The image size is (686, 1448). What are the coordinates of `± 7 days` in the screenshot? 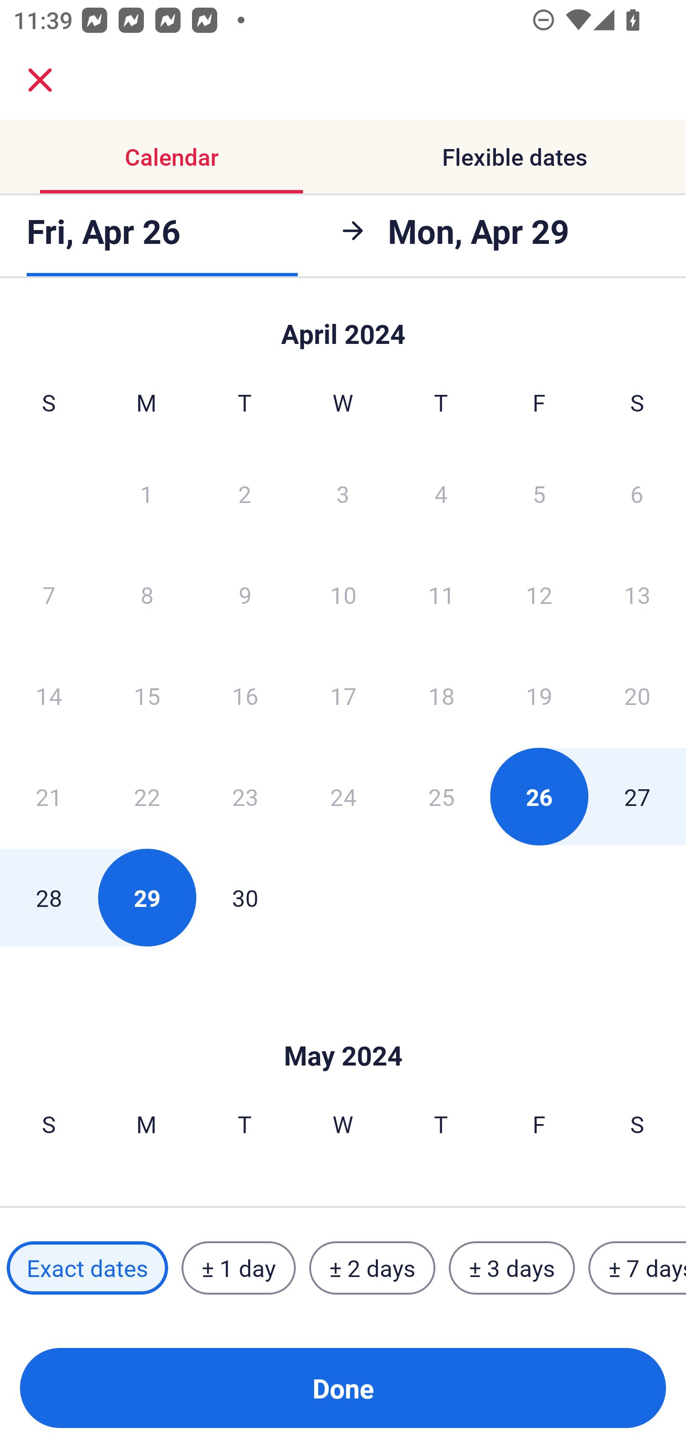 It's located at (637, 1267).